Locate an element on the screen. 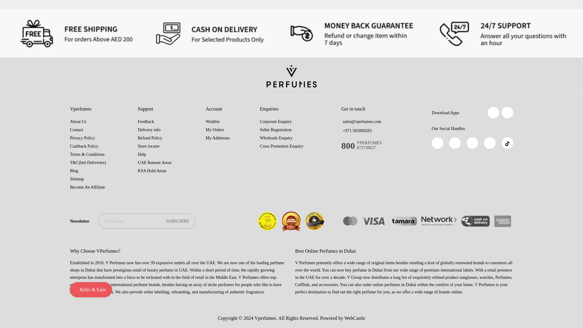 The width and height of the screenshot is (583, 328). KSA Hold Areas is located at coordinates (152, 171).